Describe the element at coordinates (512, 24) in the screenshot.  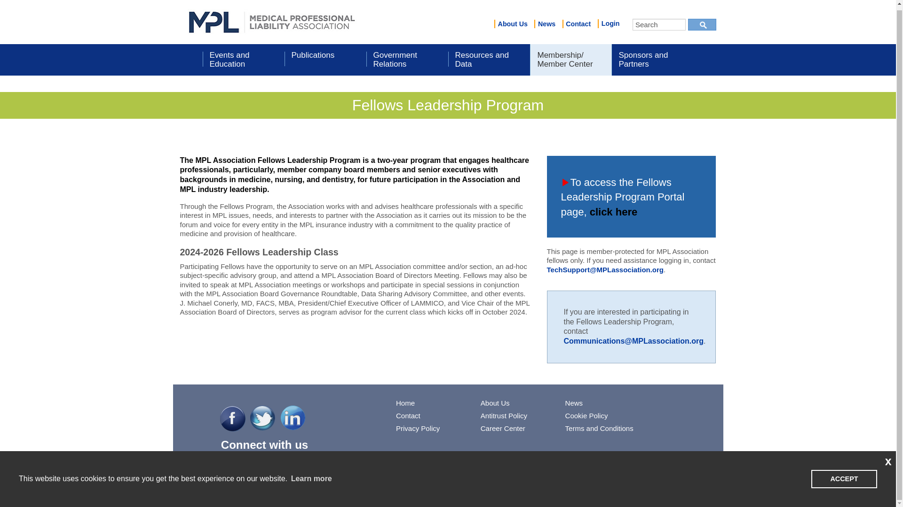
I see `About Us` at that location.